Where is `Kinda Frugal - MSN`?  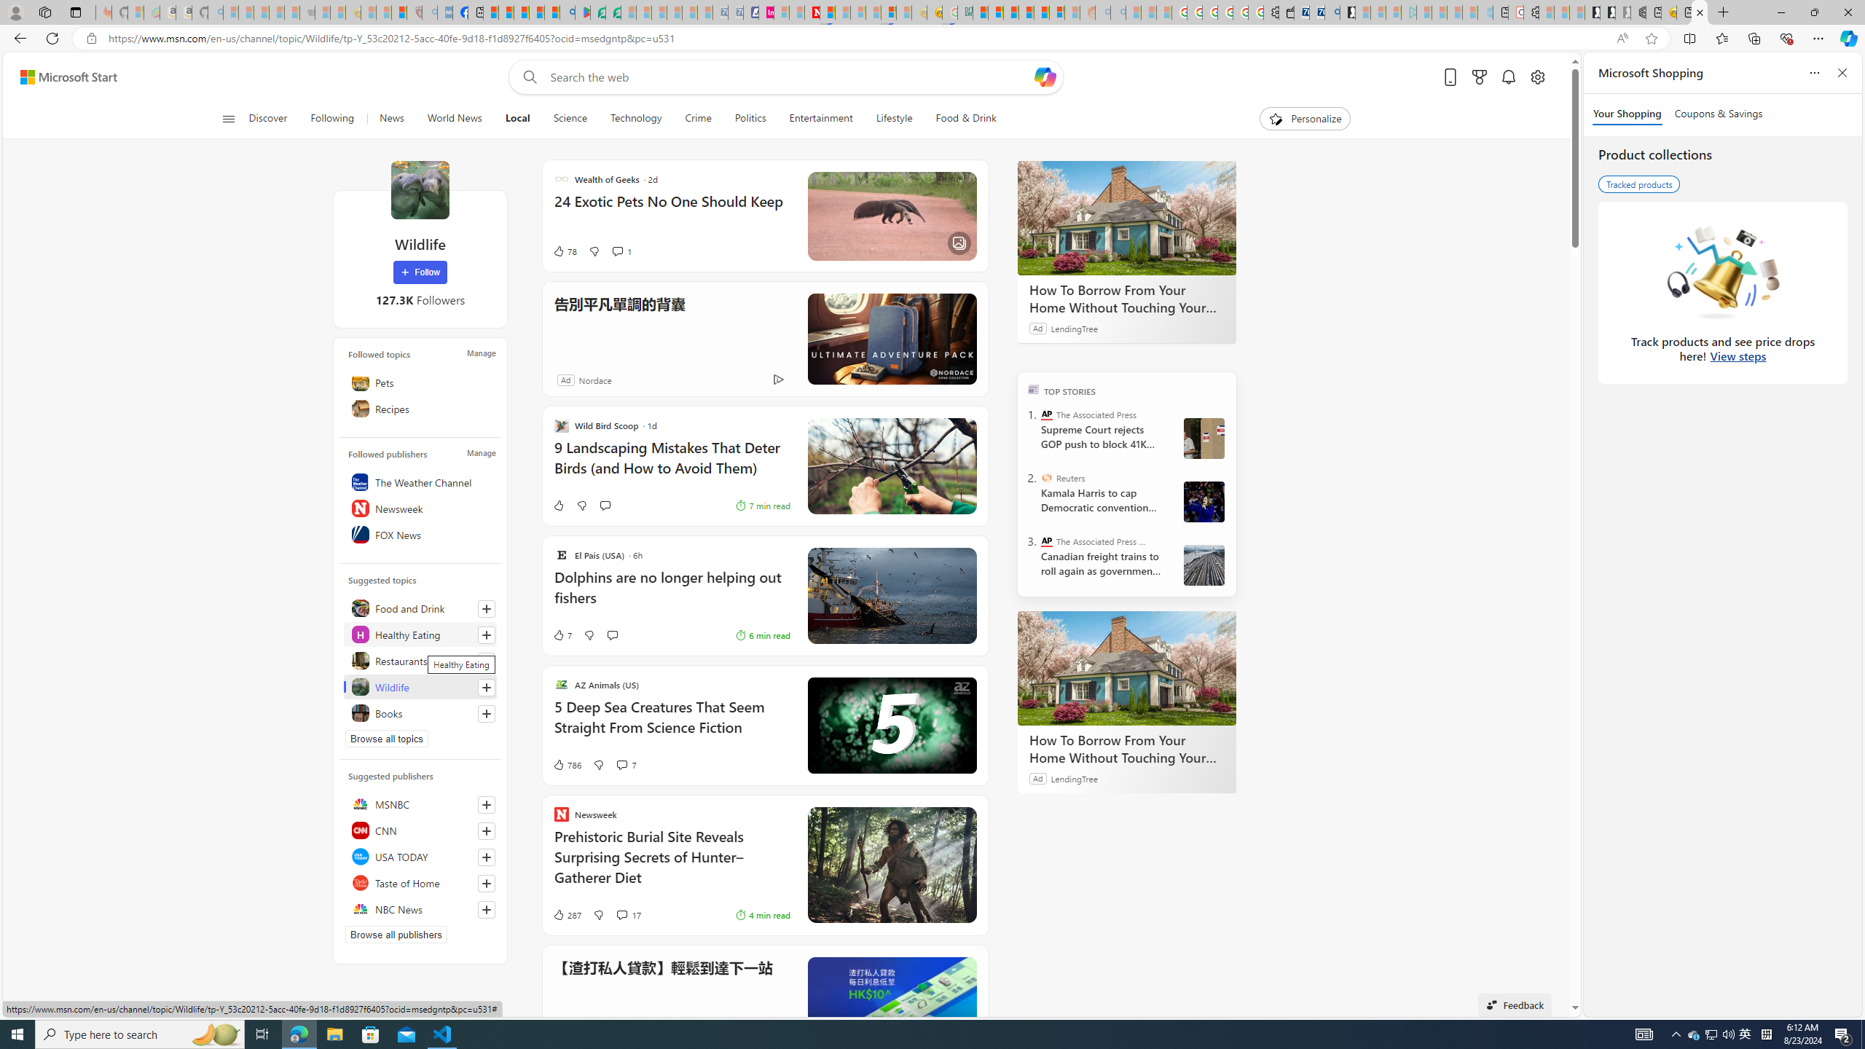 Kinda Frugal - MSN is located at coordinates (1041, 12).